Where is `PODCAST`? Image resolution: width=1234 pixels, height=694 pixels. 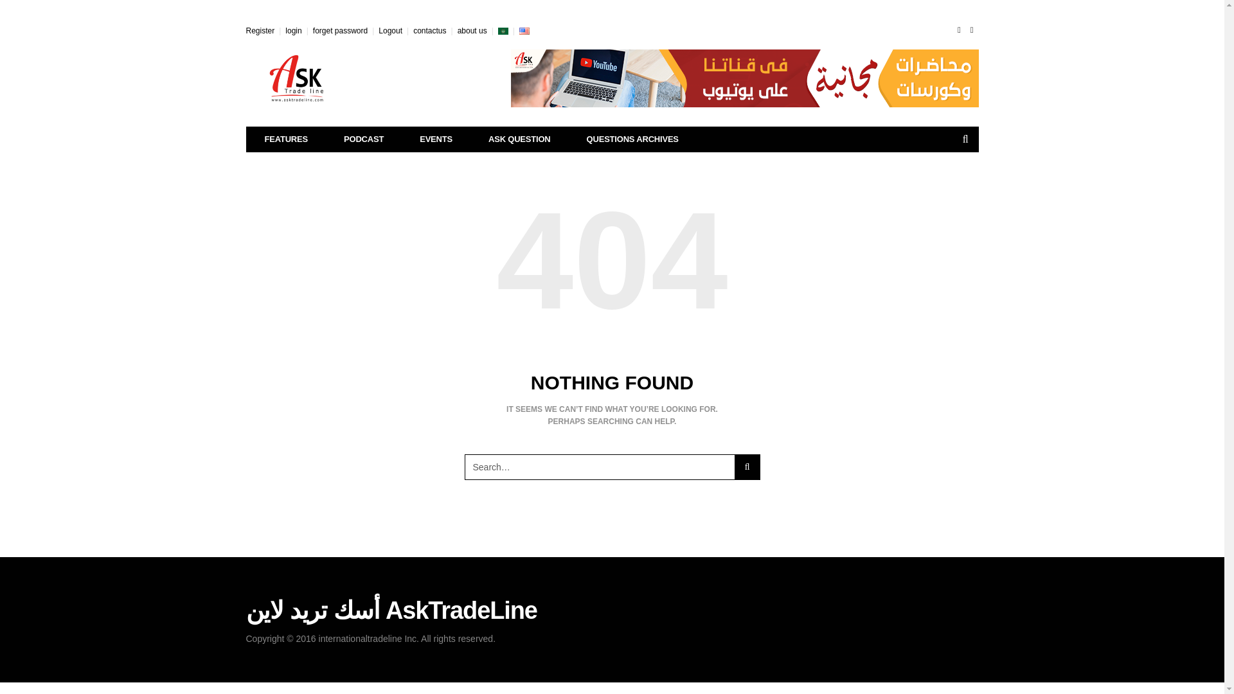
PODCAST is located at coordinates (364, 139).